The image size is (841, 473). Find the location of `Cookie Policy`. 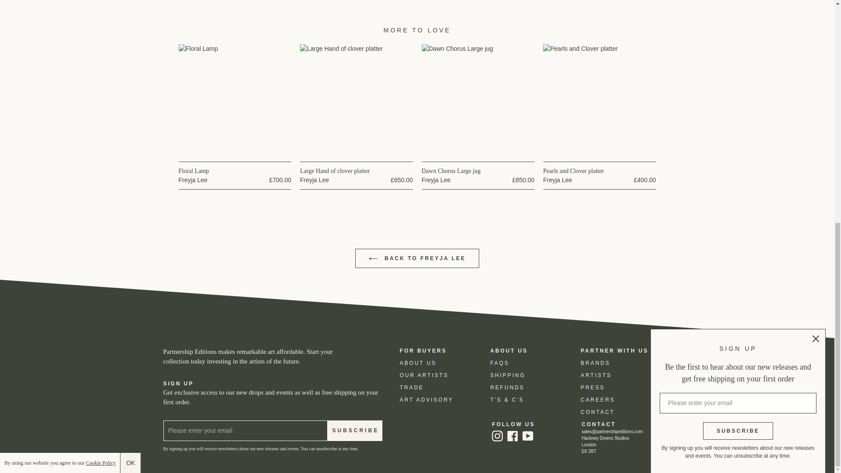

Cookie Policy is located at coordinates (101, 42).